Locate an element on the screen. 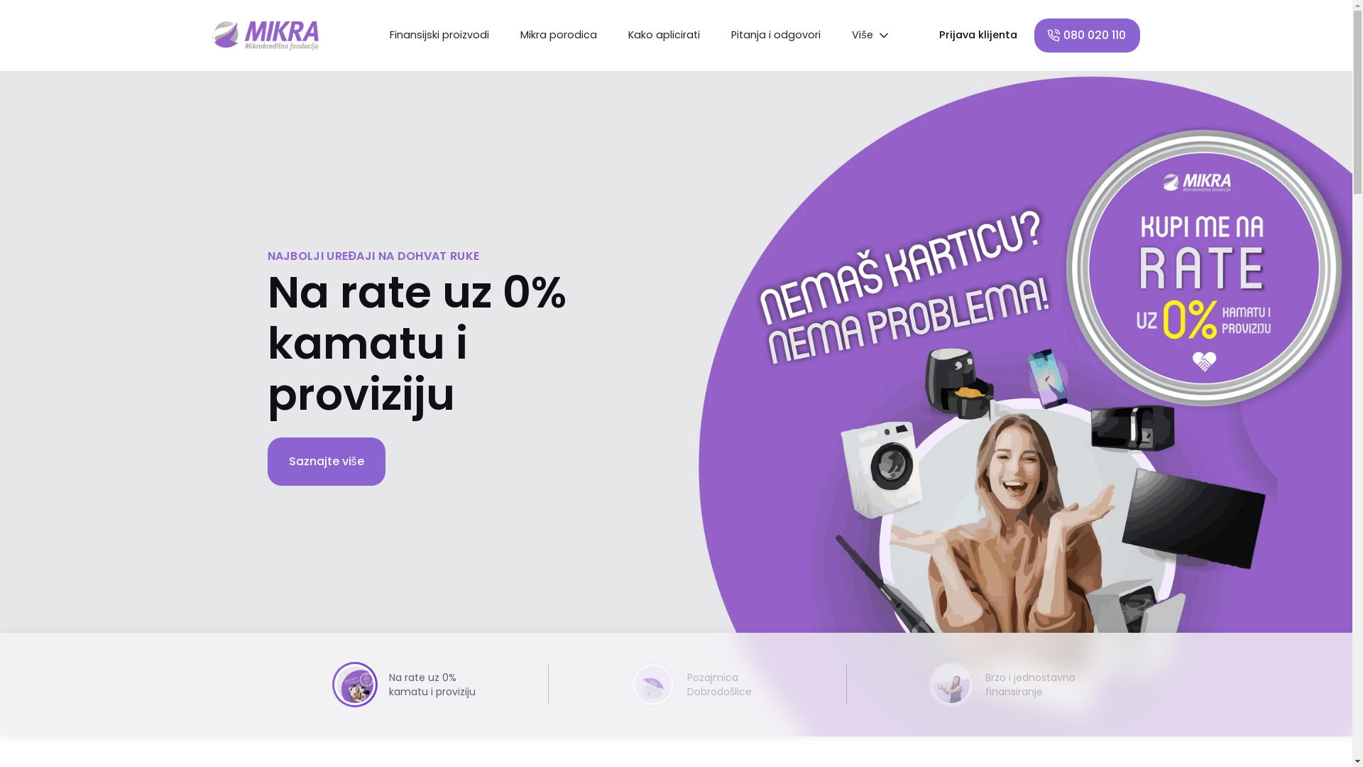 This screenshot has width=1363, height=767. Prijava klijenta is located at coordinates (978, 36).